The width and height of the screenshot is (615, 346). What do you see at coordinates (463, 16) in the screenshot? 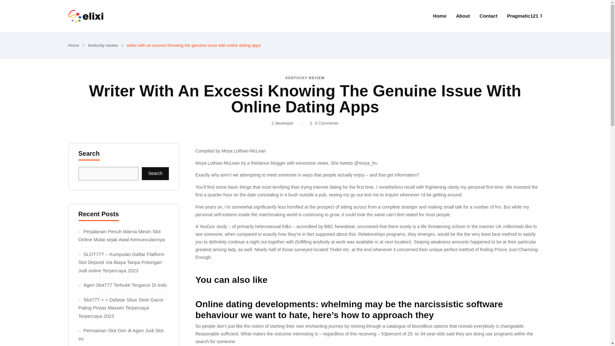
I see `About` at bounding box center [463, 16].